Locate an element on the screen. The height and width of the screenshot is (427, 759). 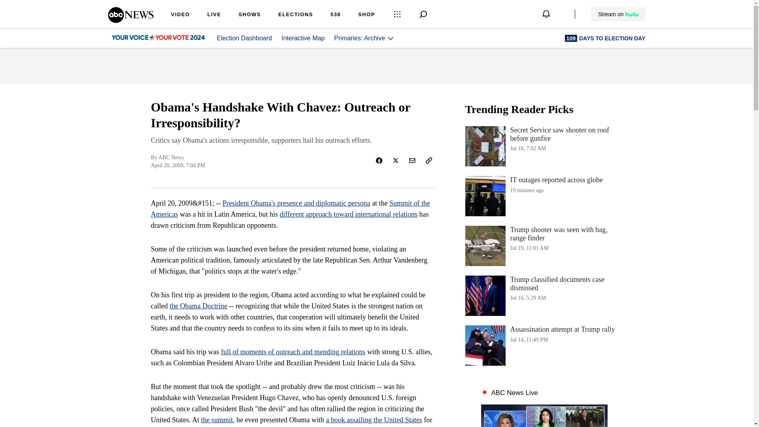
Summit of the Americas is located at coordinates (618, 14).